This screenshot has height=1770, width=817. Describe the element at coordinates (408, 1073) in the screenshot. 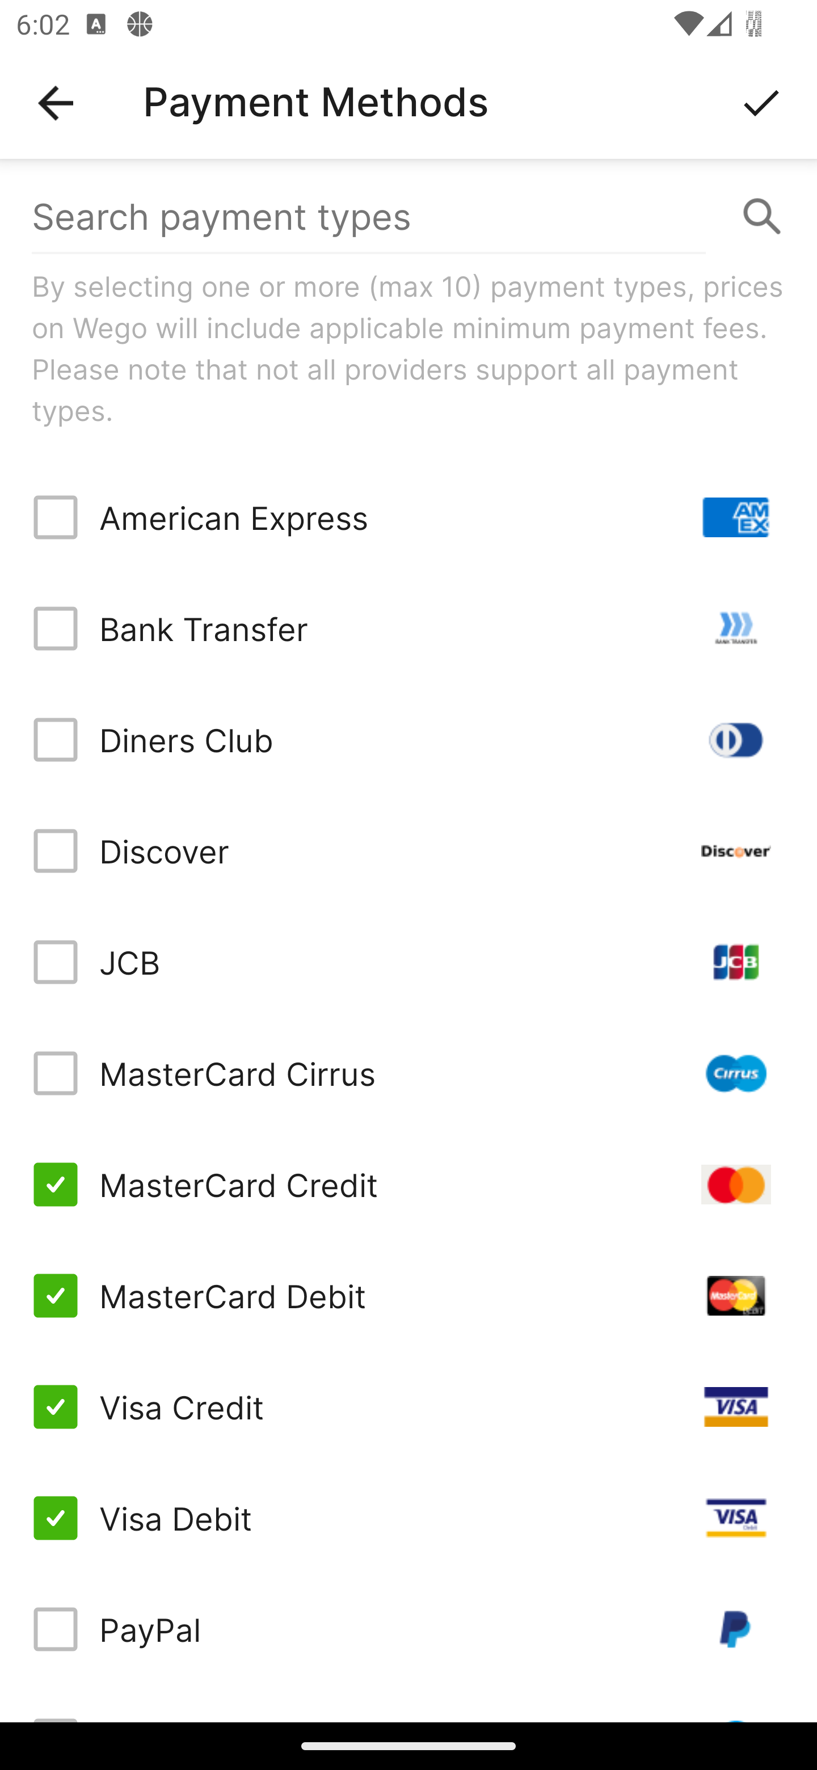

I see `MasterCard Cirrus` at that location.